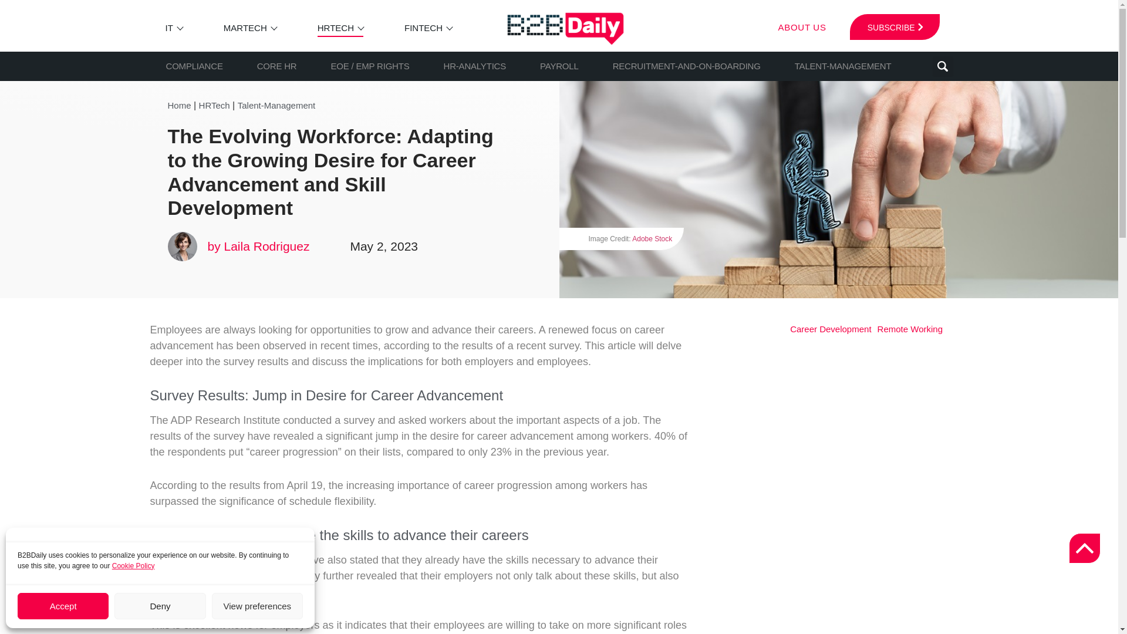  I want to click on Cookie Policy, so click(133, 565).